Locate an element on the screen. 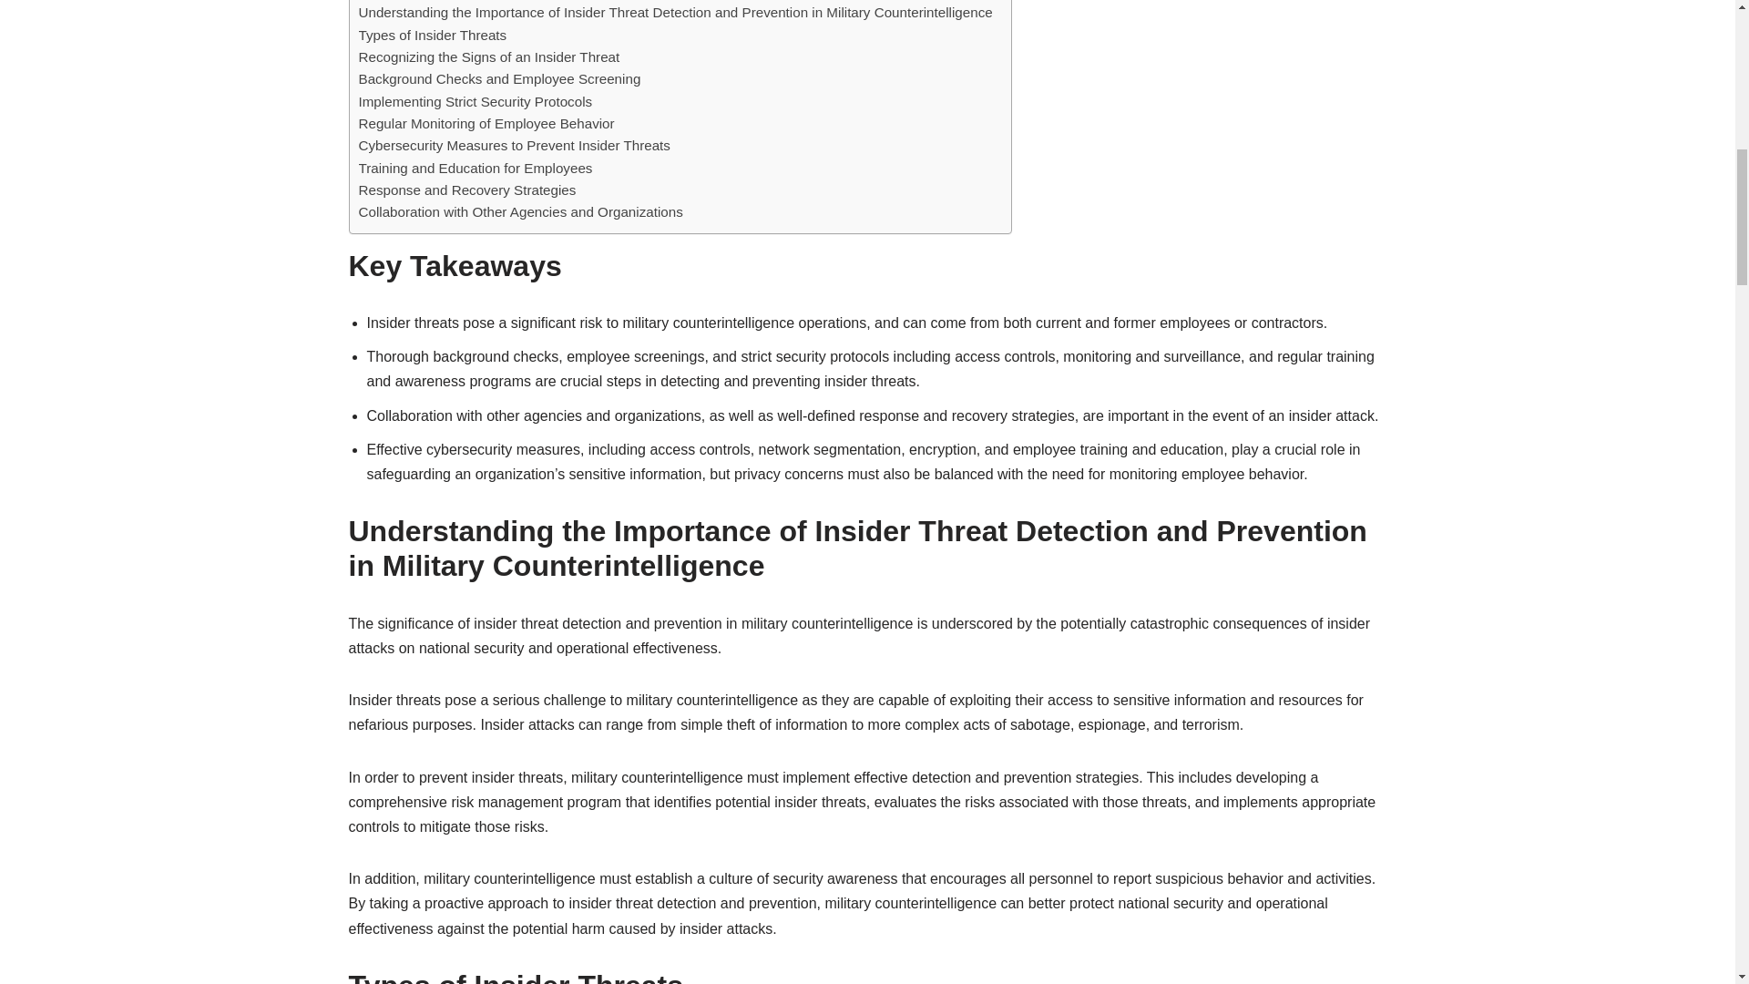  Regular Monitoring of Employee Behavior is located at coordinates (486, 124).